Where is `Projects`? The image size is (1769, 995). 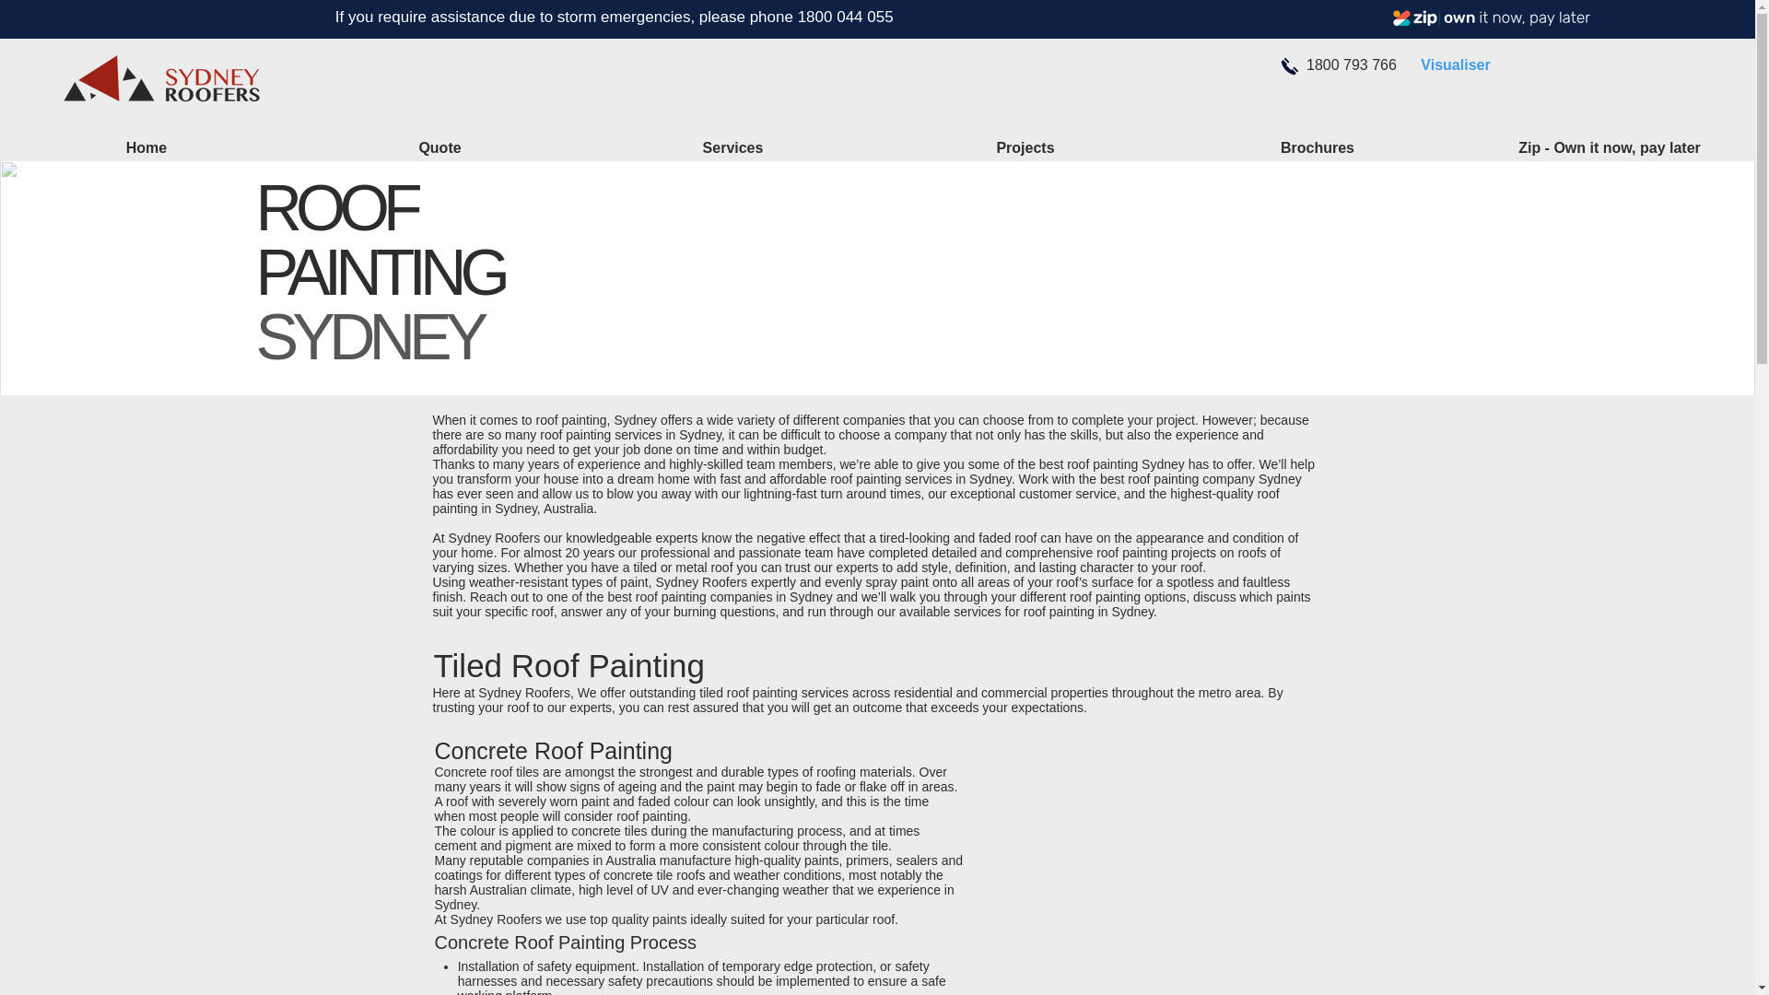
Projects is located at coordinates (1025, 147).